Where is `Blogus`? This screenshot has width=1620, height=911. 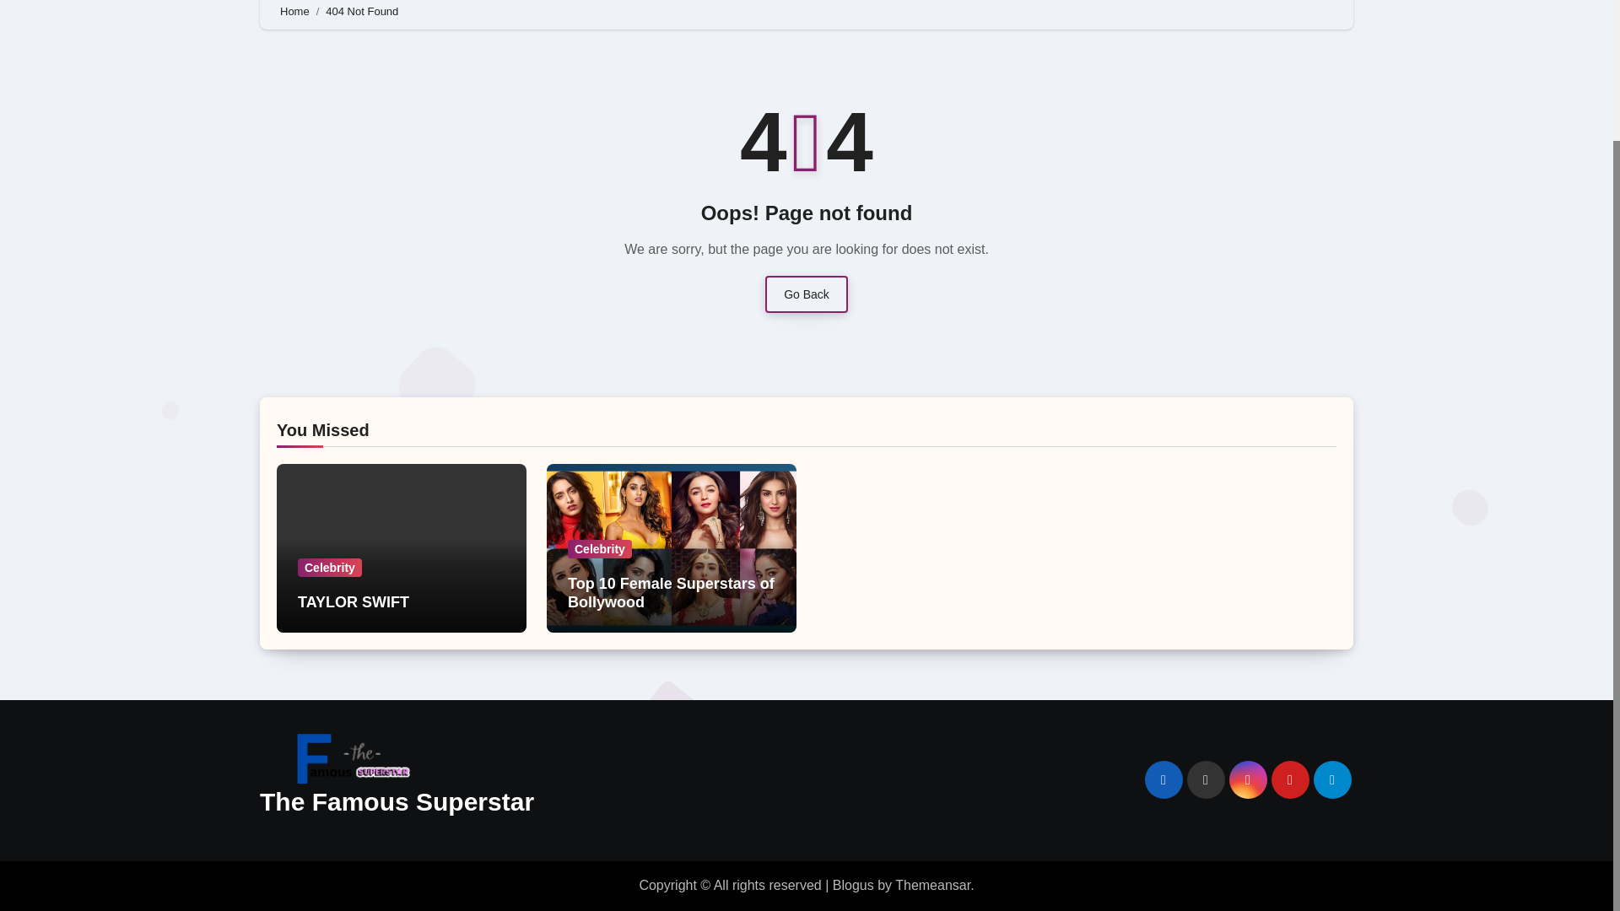
Blogus is located at coordinates (853, 886).